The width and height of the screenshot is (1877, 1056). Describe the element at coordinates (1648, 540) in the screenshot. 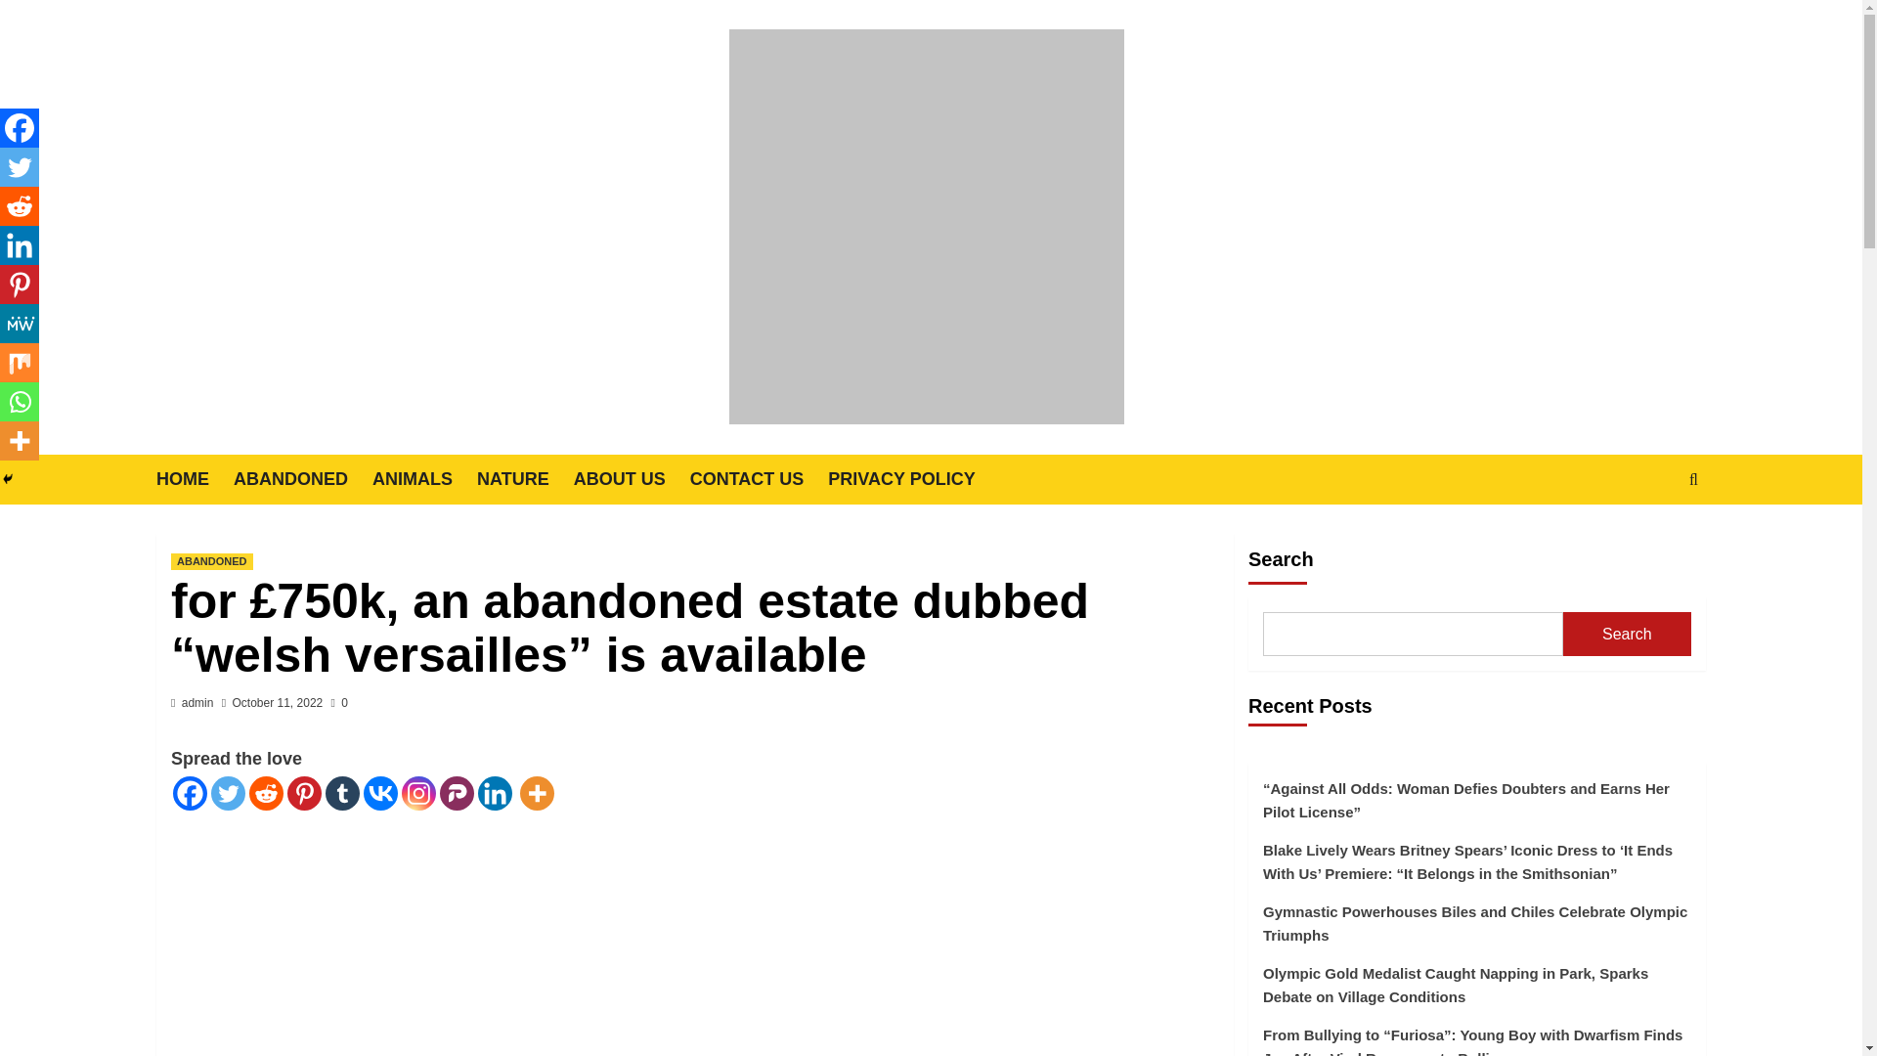

I see `Search` at that location.